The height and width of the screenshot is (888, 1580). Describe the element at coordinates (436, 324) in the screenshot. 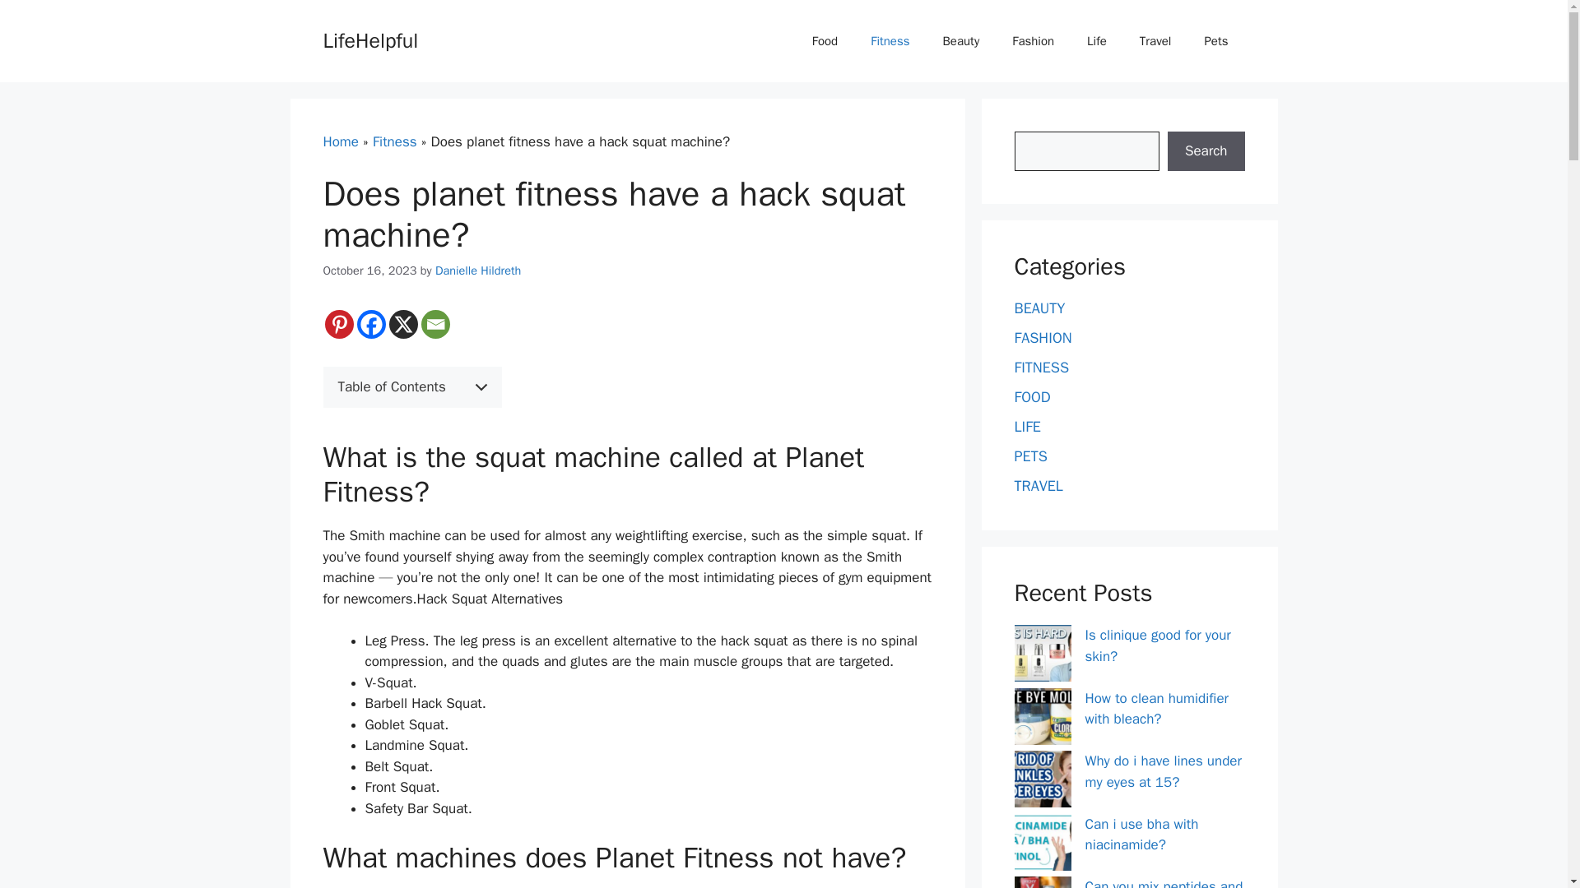

I see `Email` at that location.